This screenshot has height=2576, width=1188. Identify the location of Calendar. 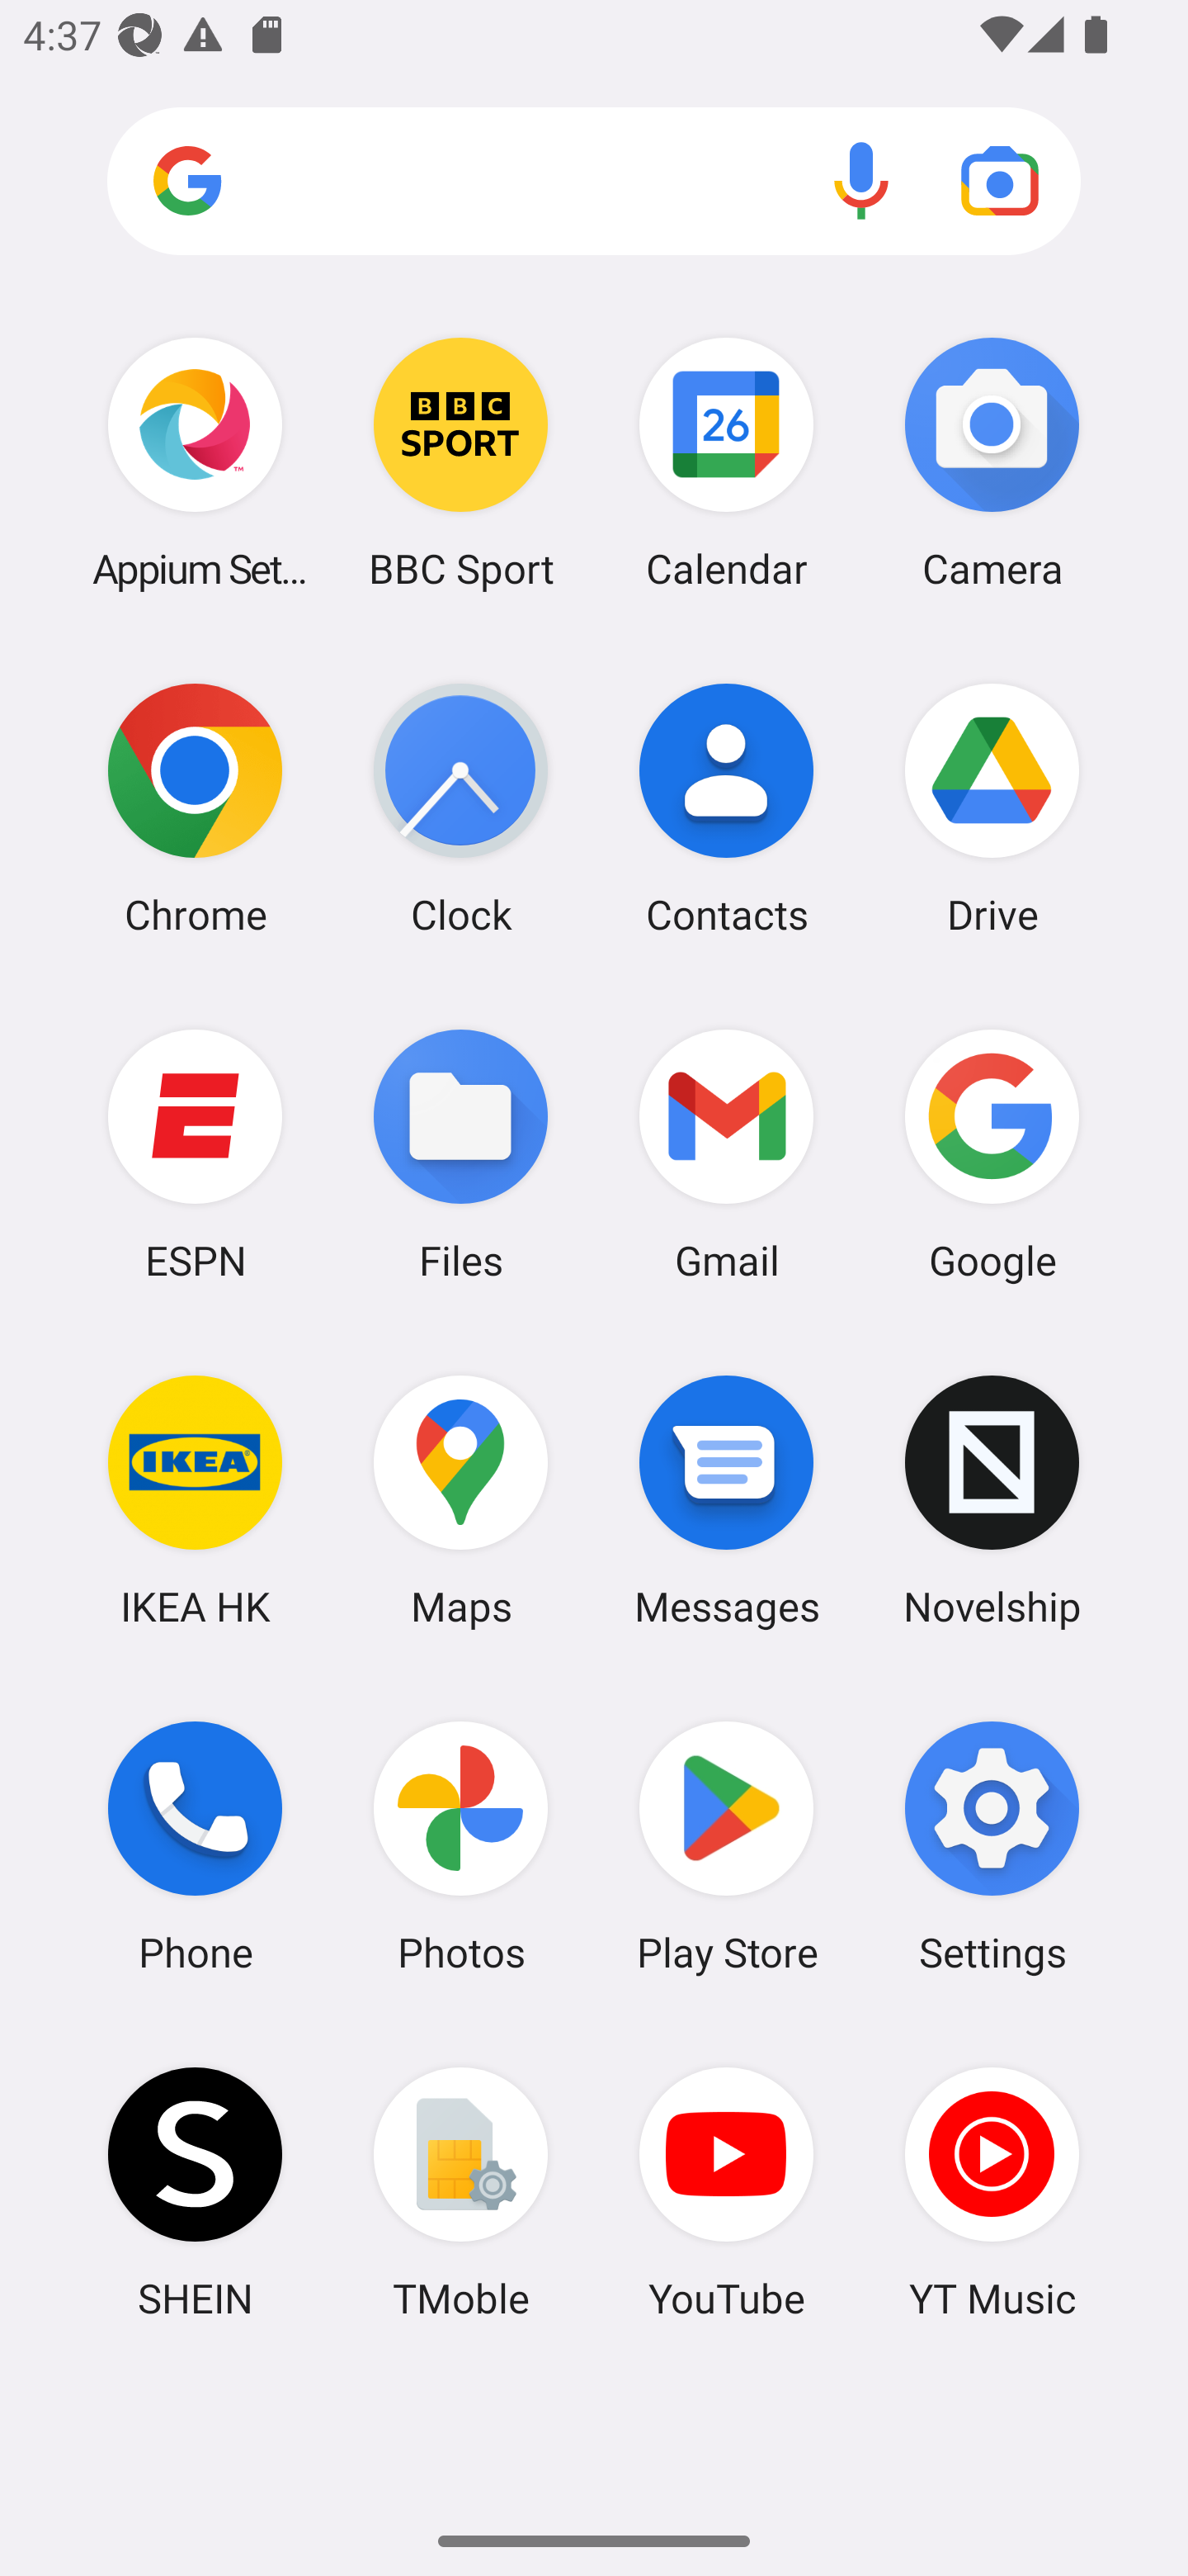
(727, 462).